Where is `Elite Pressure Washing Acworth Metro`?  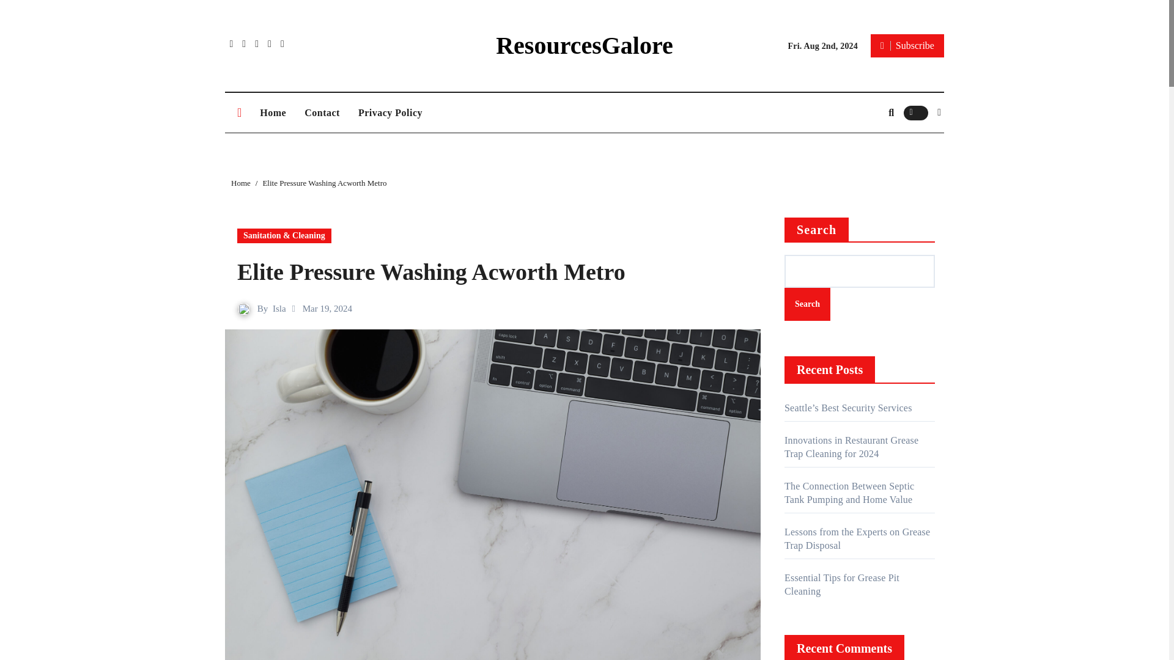 Elite Pressure Washing Acworth Metro is located at coordinates (493, 272).